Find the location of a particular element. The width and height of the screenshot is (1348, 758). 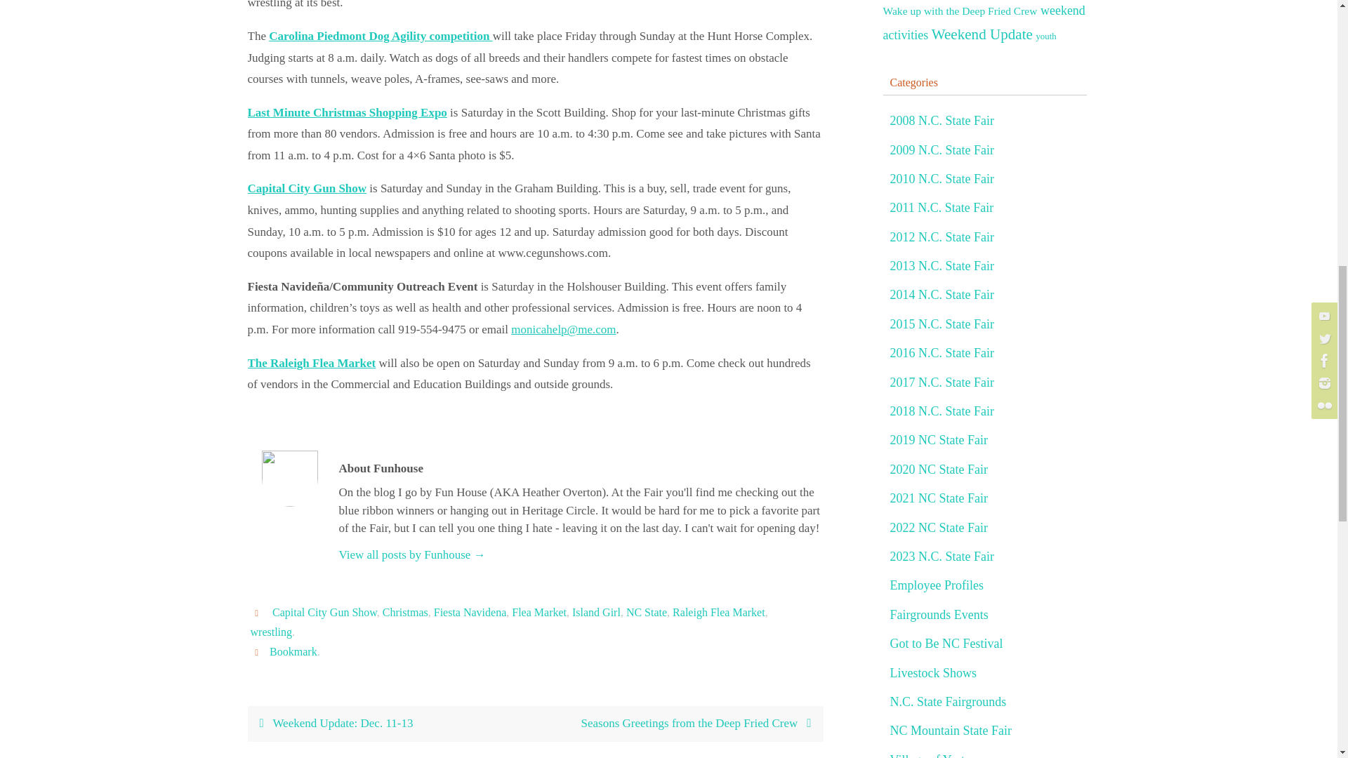

Christmas is located at coordinates (406, 613).